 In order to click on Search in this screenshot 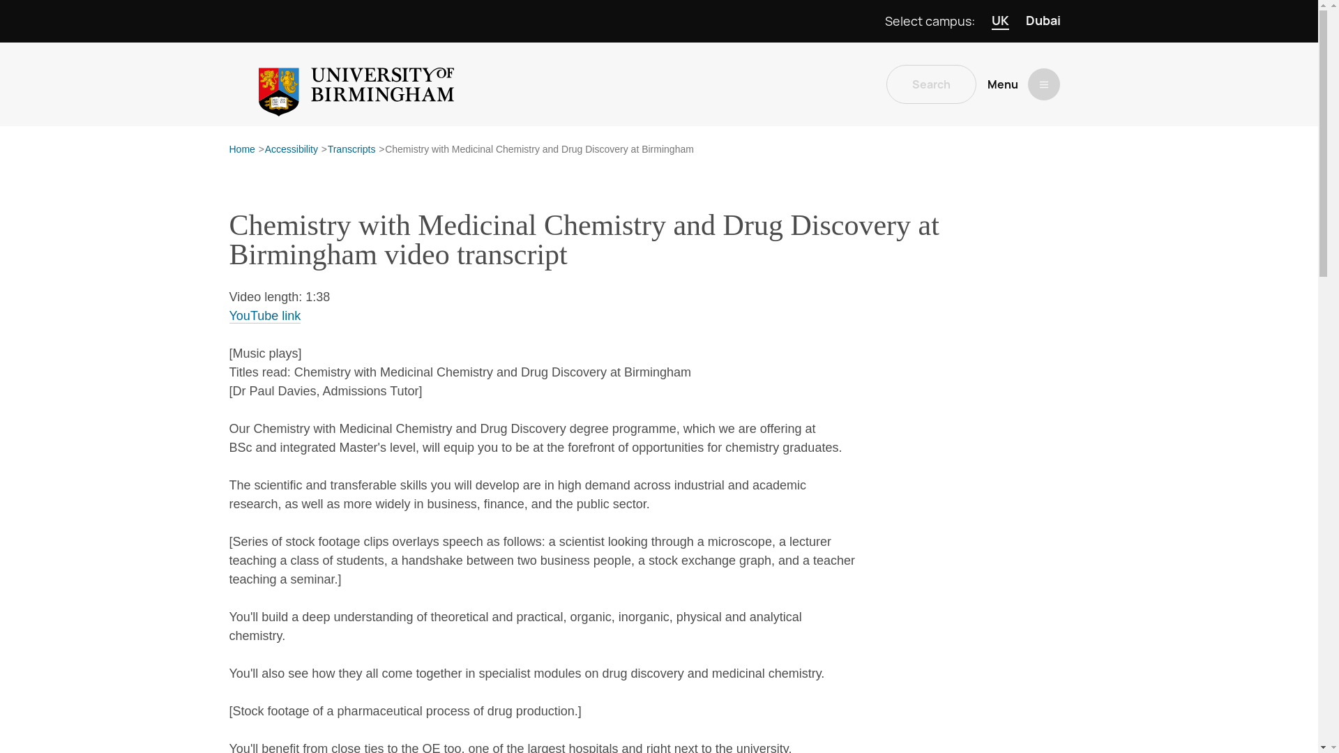, I will do `click(931, 84)`.